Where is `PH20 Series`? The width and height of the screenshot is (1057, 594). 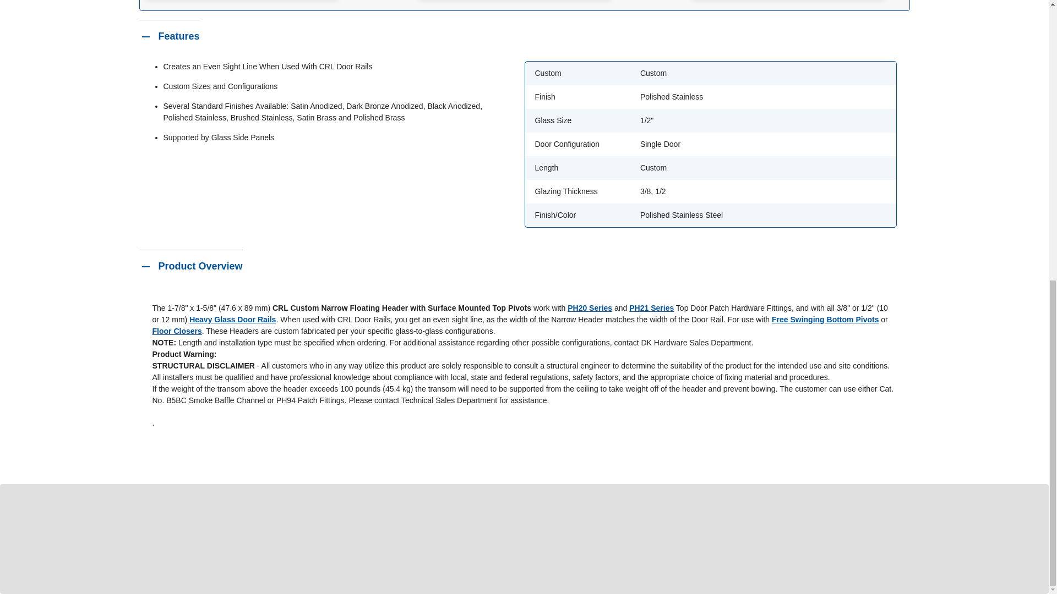 PH20 Series is located at coordinates (590, 308).